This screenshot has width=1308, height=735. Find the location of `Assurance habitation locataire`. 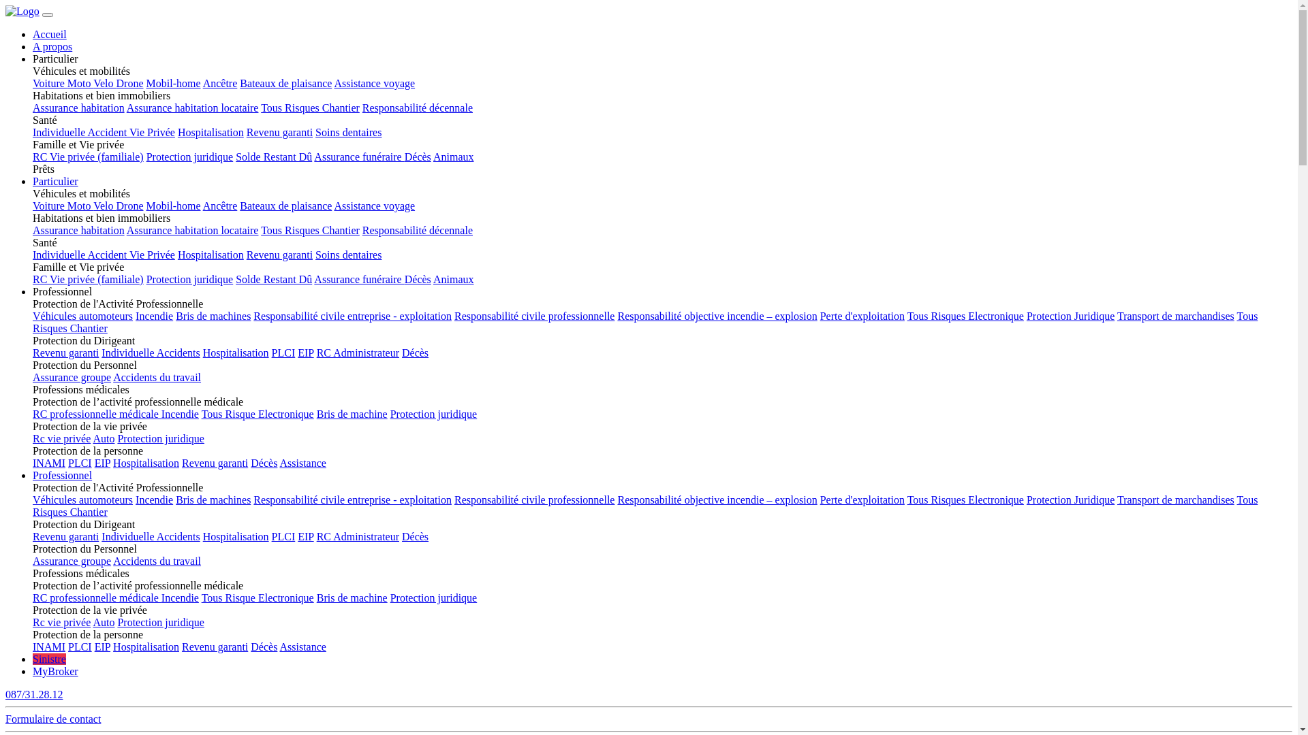

Assurance habitation locataire is located at coordinates (193, 108).